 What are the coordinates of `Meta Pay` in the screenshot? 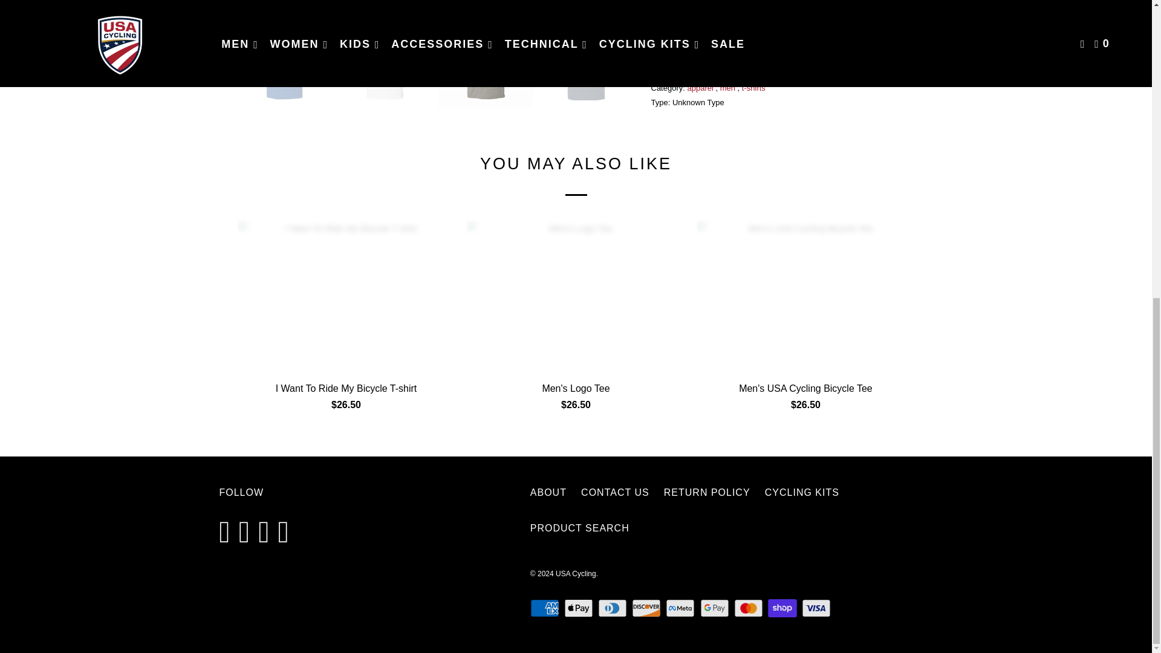 It's located at (681, 608).